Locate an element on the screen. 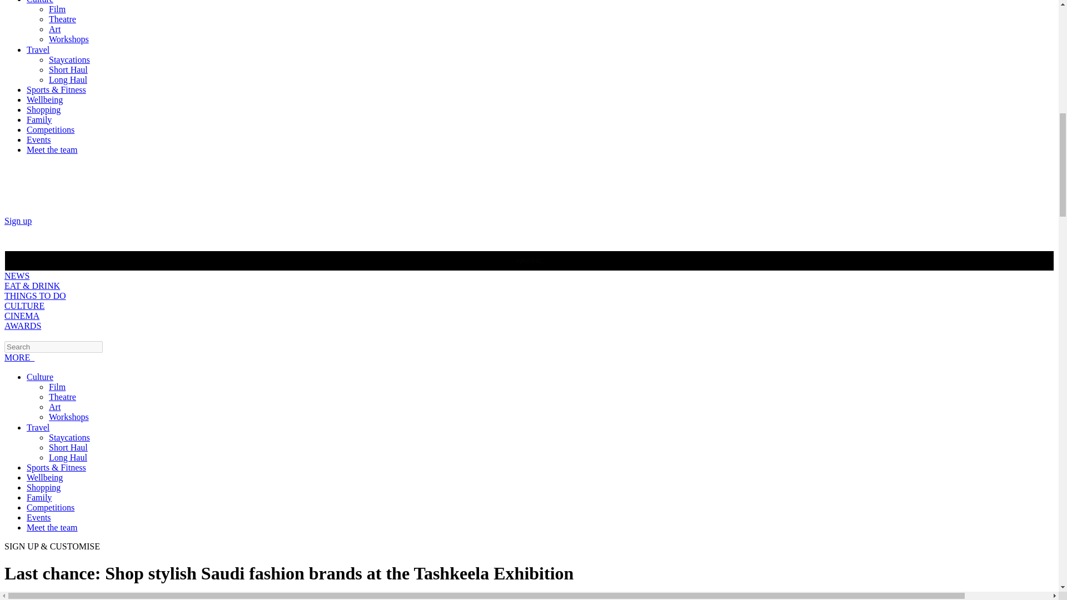  Short Haul is located at coordinates (68, 69).